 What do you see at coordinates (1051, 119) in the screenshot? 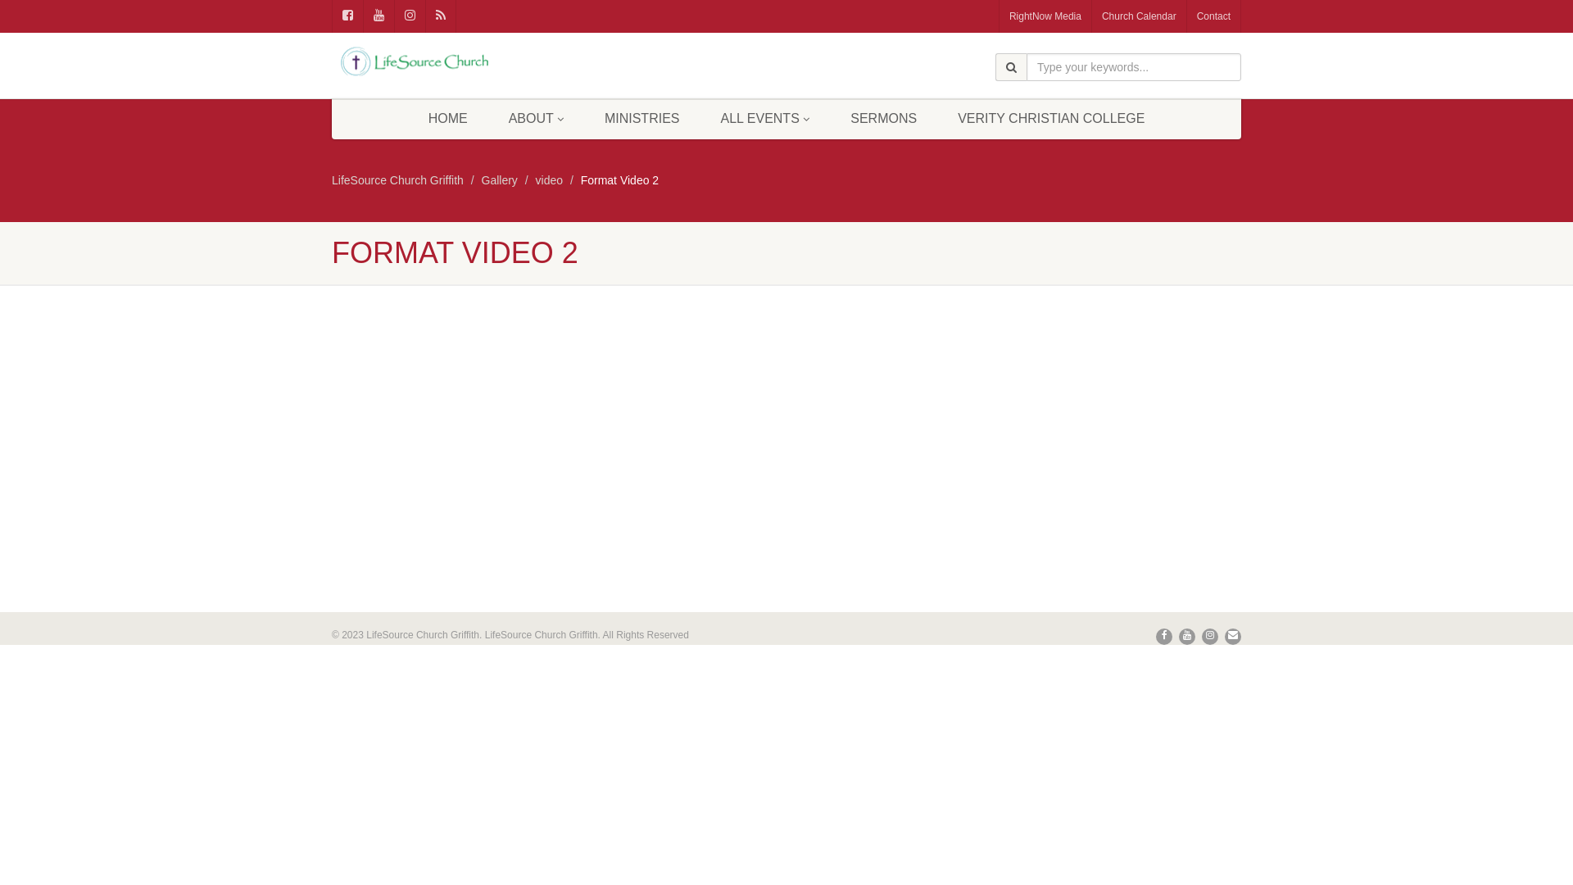
I see `VERITY CHRISTIAN COLLEGE` at bounding box center [1051, 119].